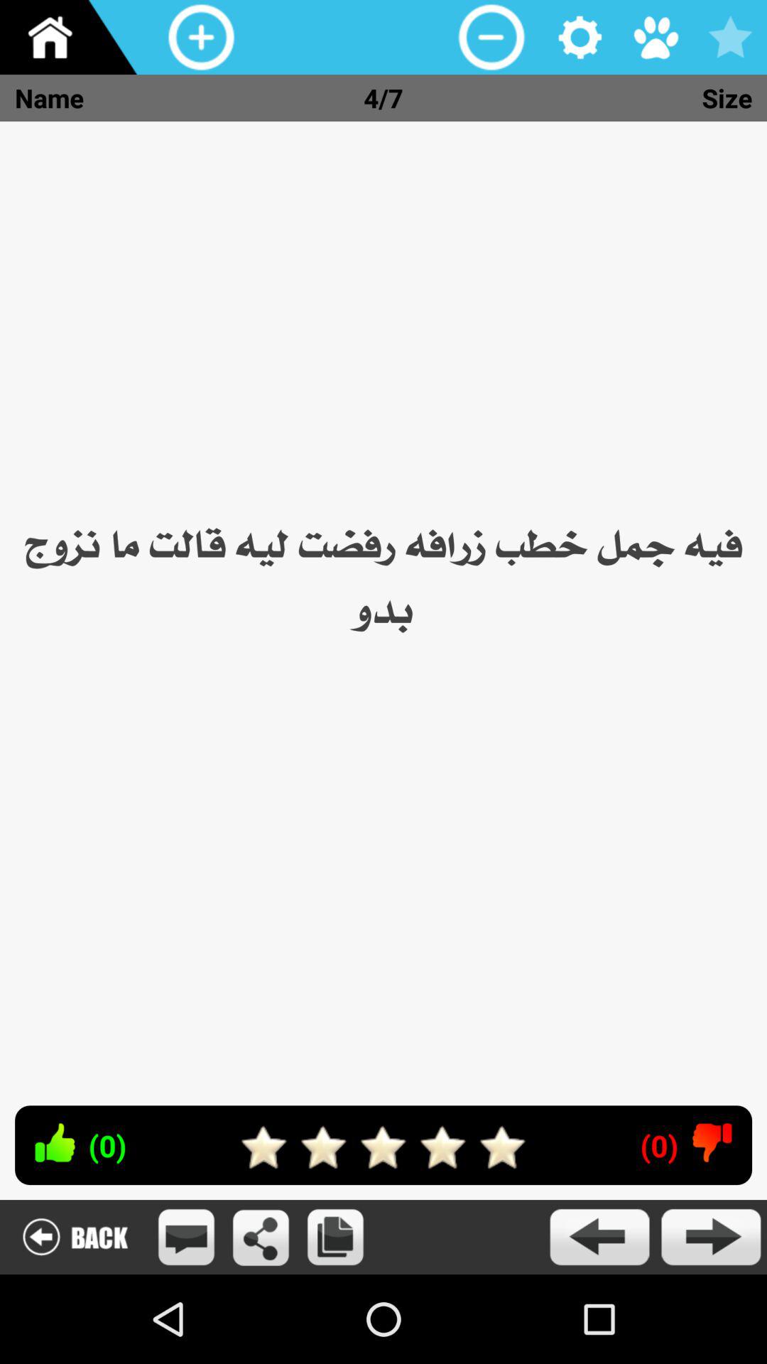 This screenshot has width=767, height=1364. I want to click on copy this phrase, so click(335, 1238).